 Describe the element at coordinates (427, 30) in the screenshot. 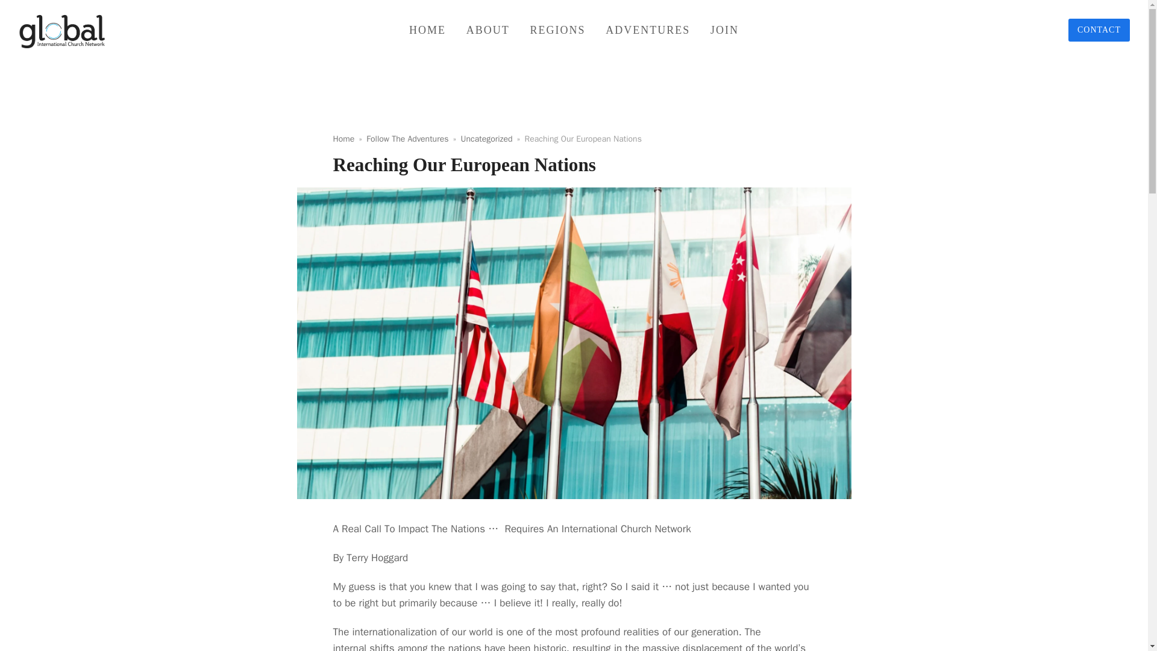

I see `HOME` at that location.